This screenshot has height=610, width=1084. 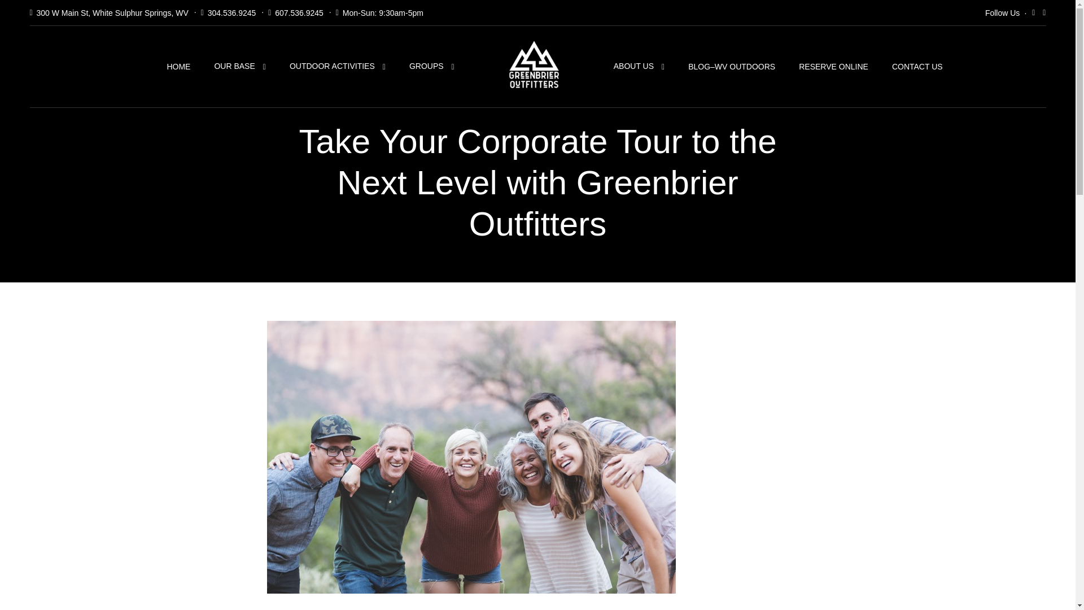 I want to click on May 15, 2020, so click(x=325, y=609).